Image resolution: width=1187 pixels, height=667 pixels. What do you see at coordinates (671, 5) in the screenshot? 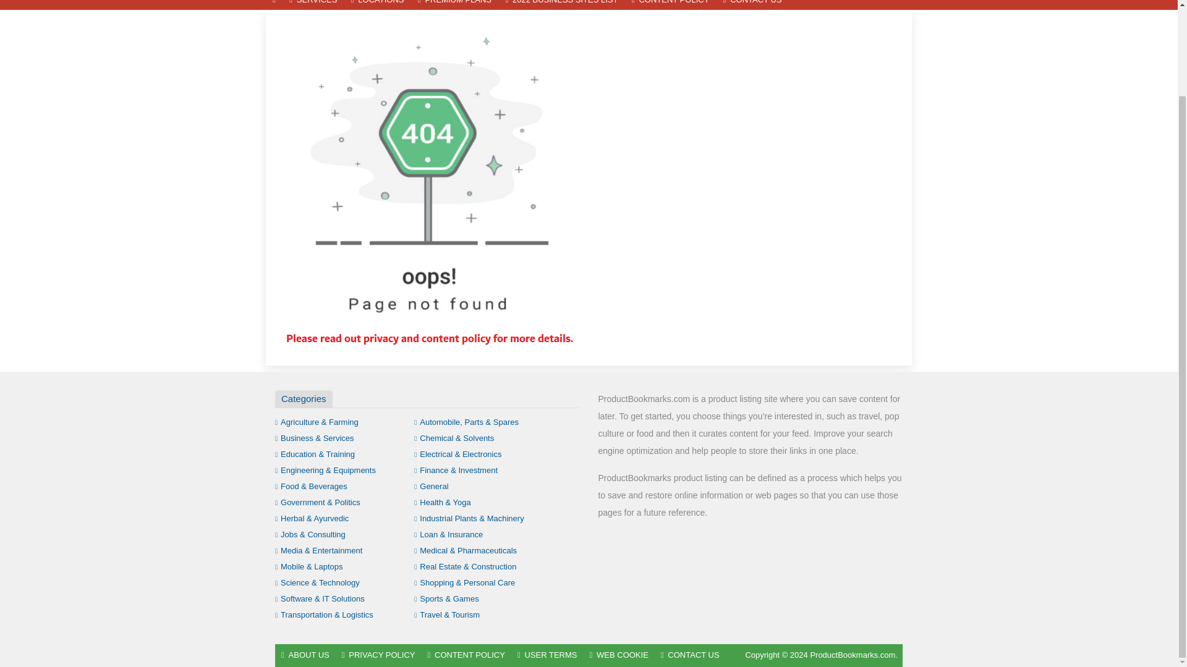
I see `CONTENT POLICY` at bounding box center [671, 5].